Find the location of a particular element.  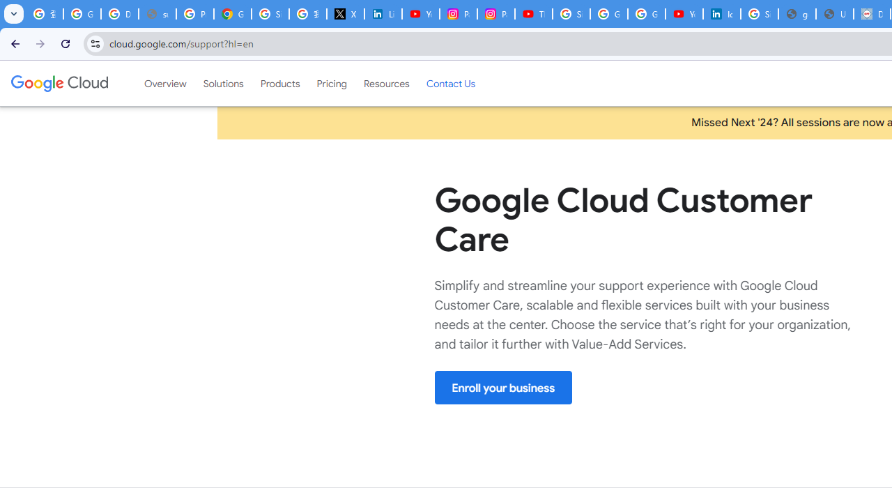

Google Cloud is located at coordinates (59, 83).